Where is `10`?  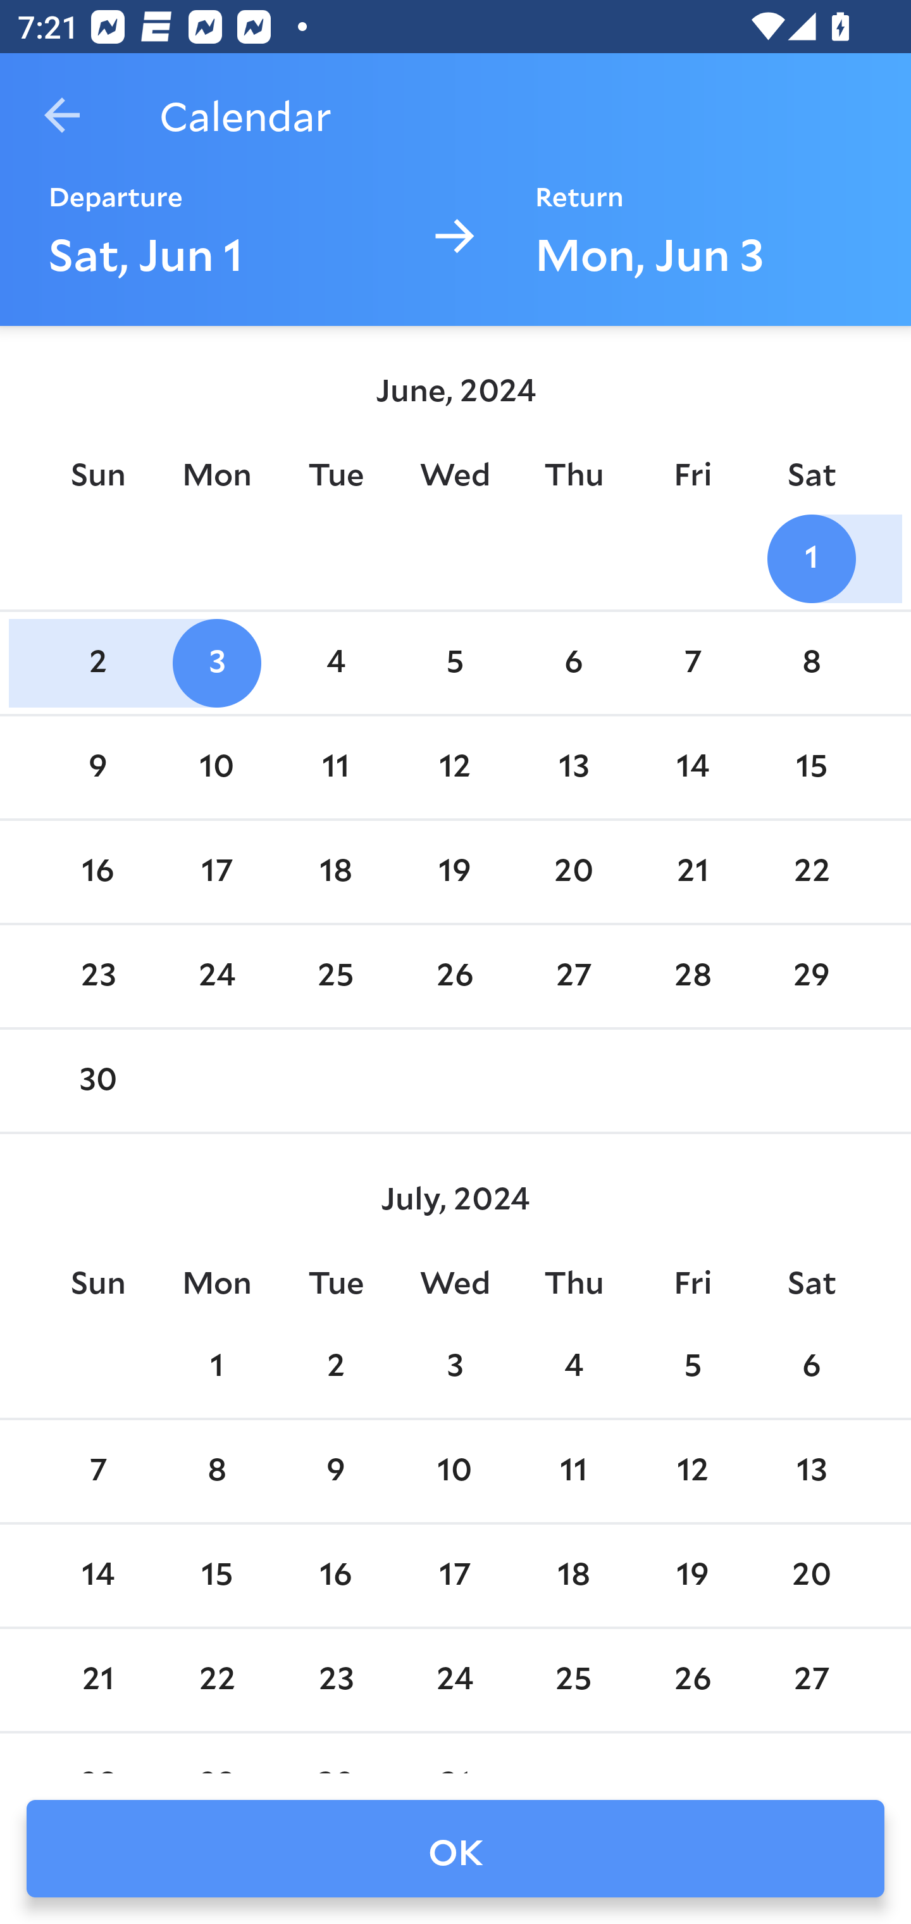
10 is located at coordinates (217, 767).